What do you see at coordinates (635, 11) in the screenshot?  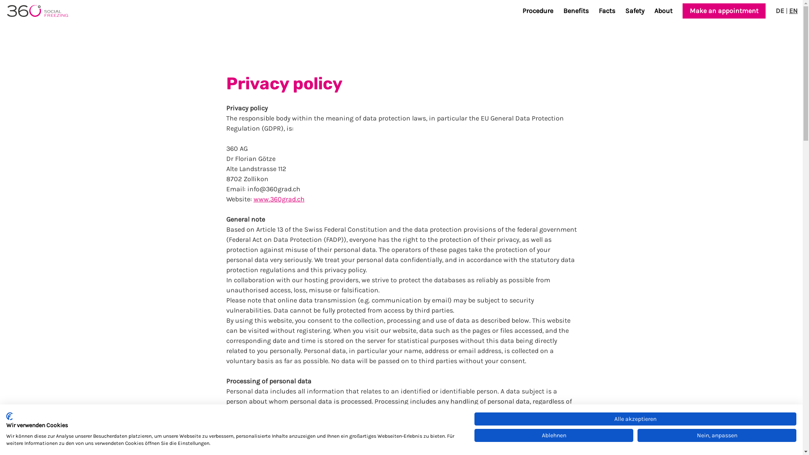 I see `Safety` at bounding box center [635, 11].